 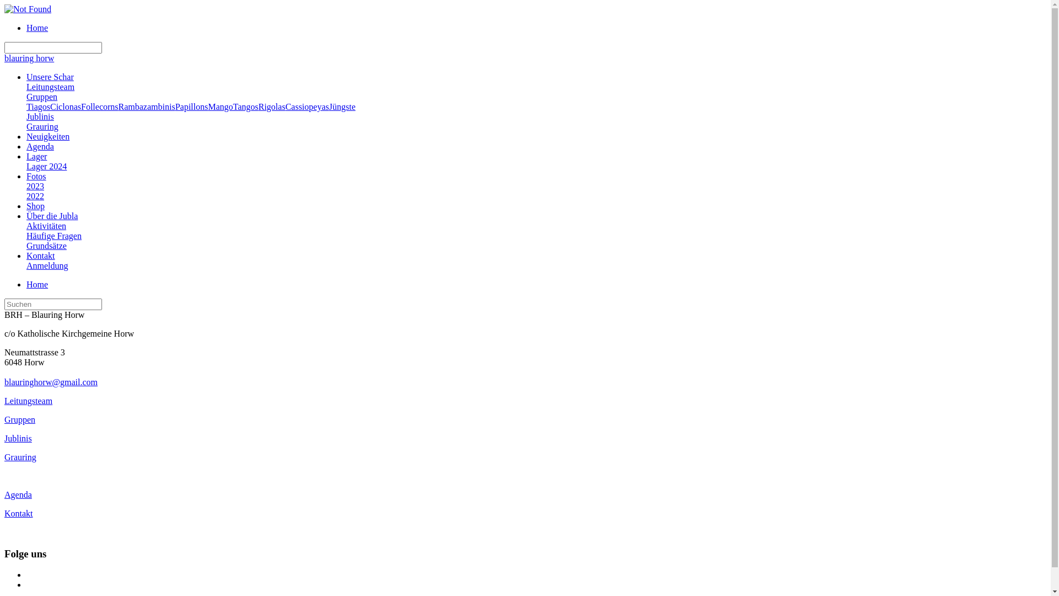 I want to click on Unsere Schar, so click(x=50, y=77).